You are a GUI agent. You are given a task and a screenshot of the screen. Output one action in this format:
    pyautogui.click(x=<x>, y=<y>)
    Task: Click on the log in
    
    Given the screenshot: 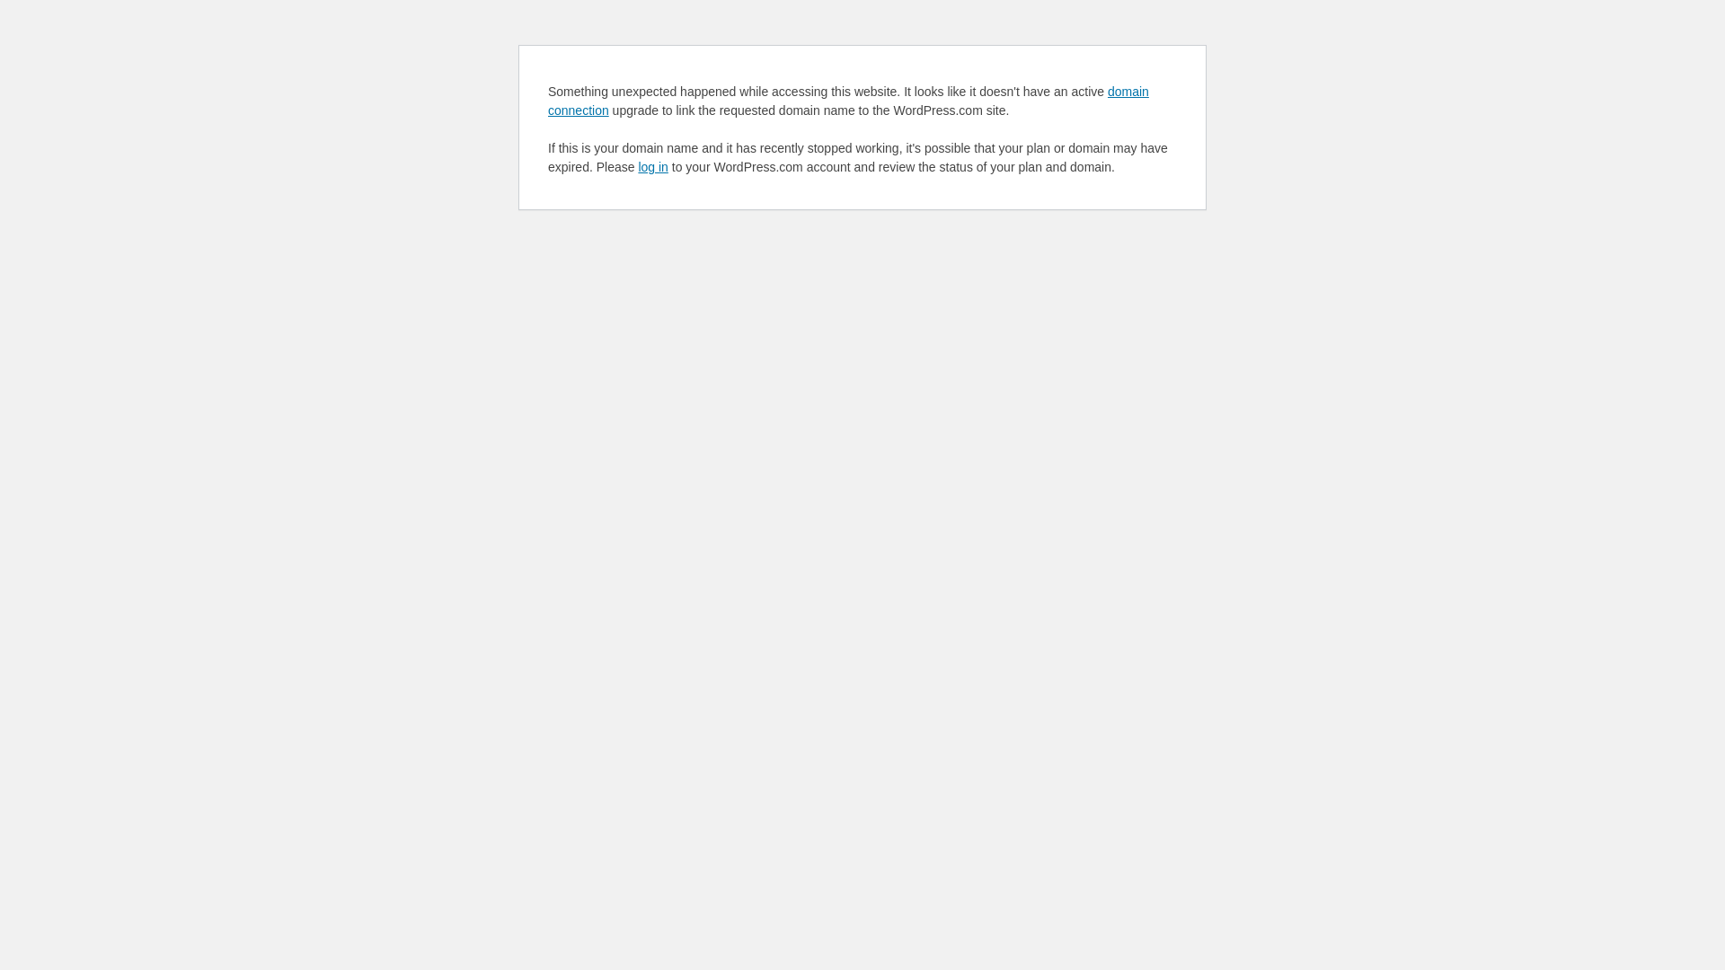 What is the action you would take?
    pyautogui.click(x=652, y=167)
    